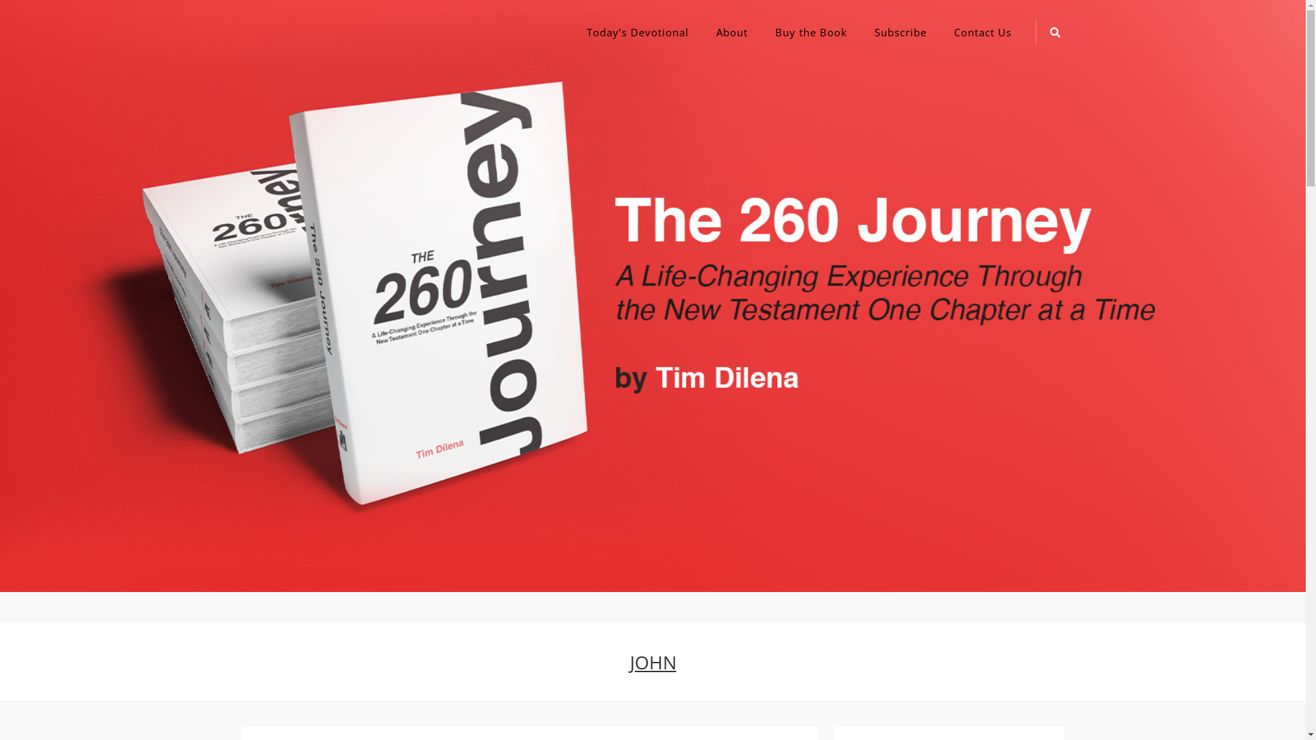  What do you see at coordinates (731, 32) in the screenshot?
I see `About` at bounding box center [731, 32].